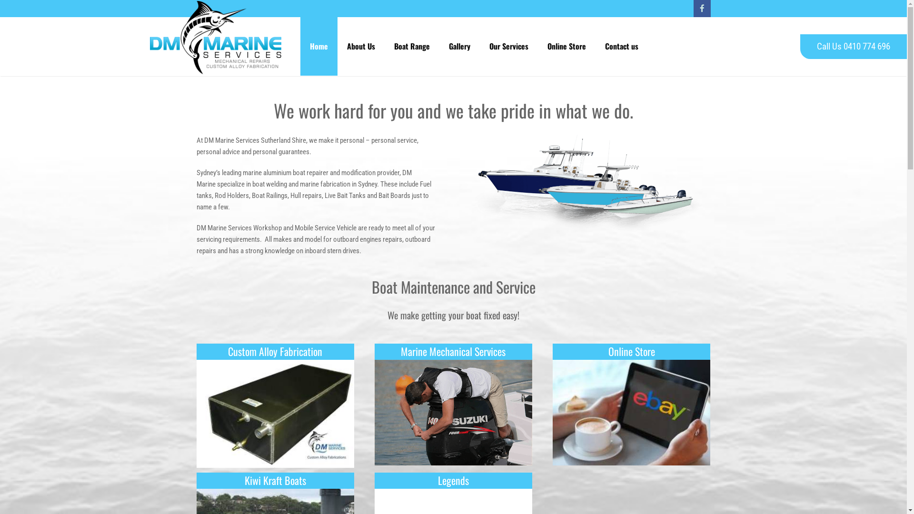  Describe the element at coordinates (566, 47) in the screenshot. I see `Online Store` at that location.